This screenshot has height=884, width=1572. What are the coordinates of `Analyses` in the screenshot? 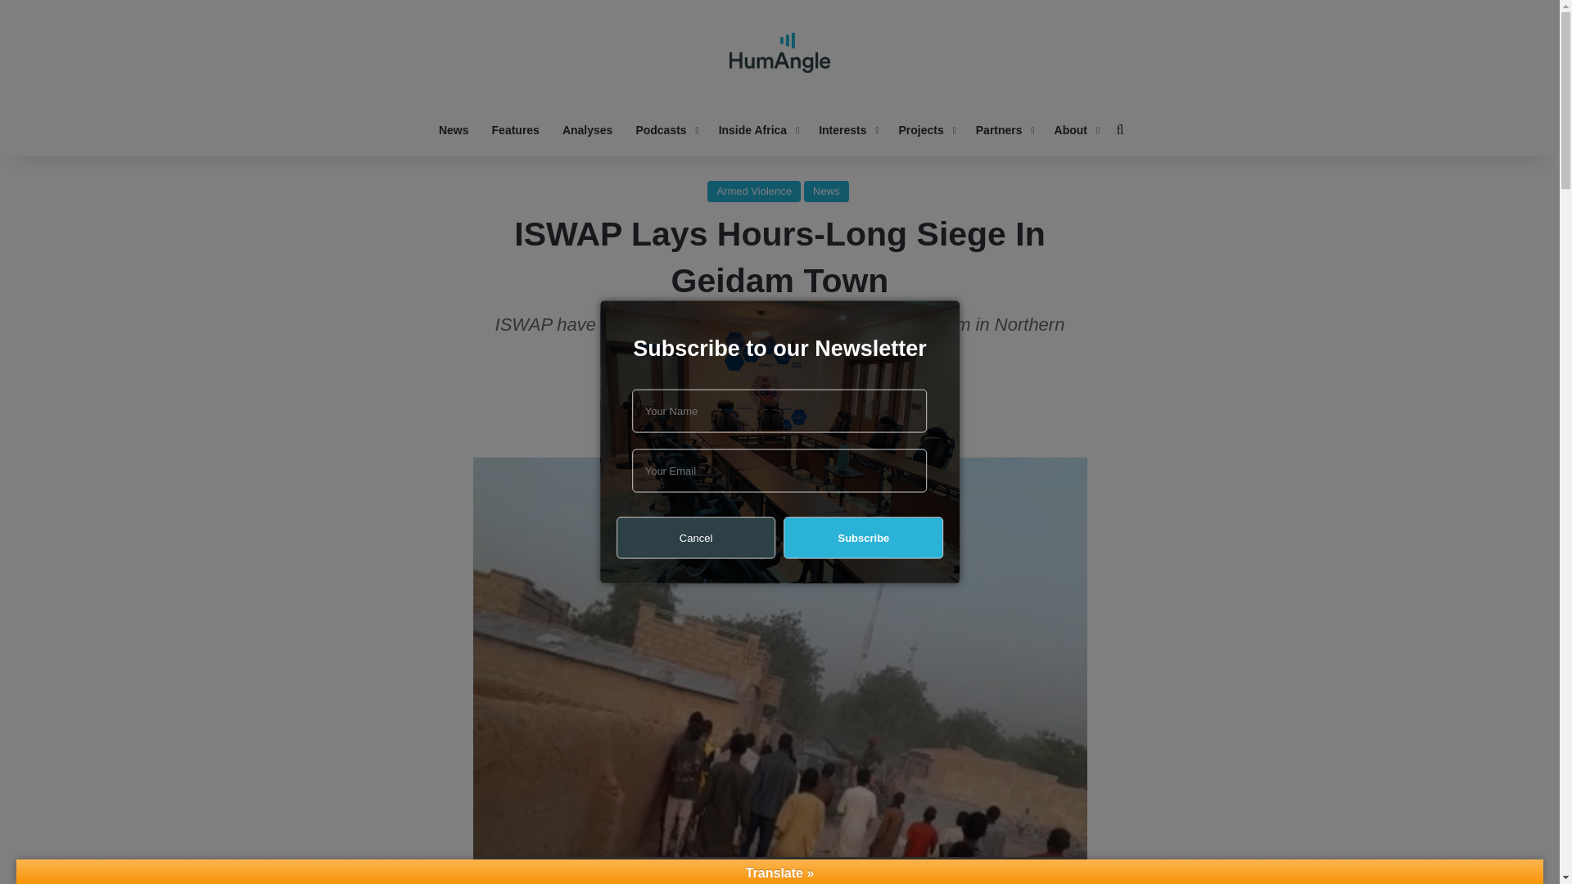 It's located at (588, 129).